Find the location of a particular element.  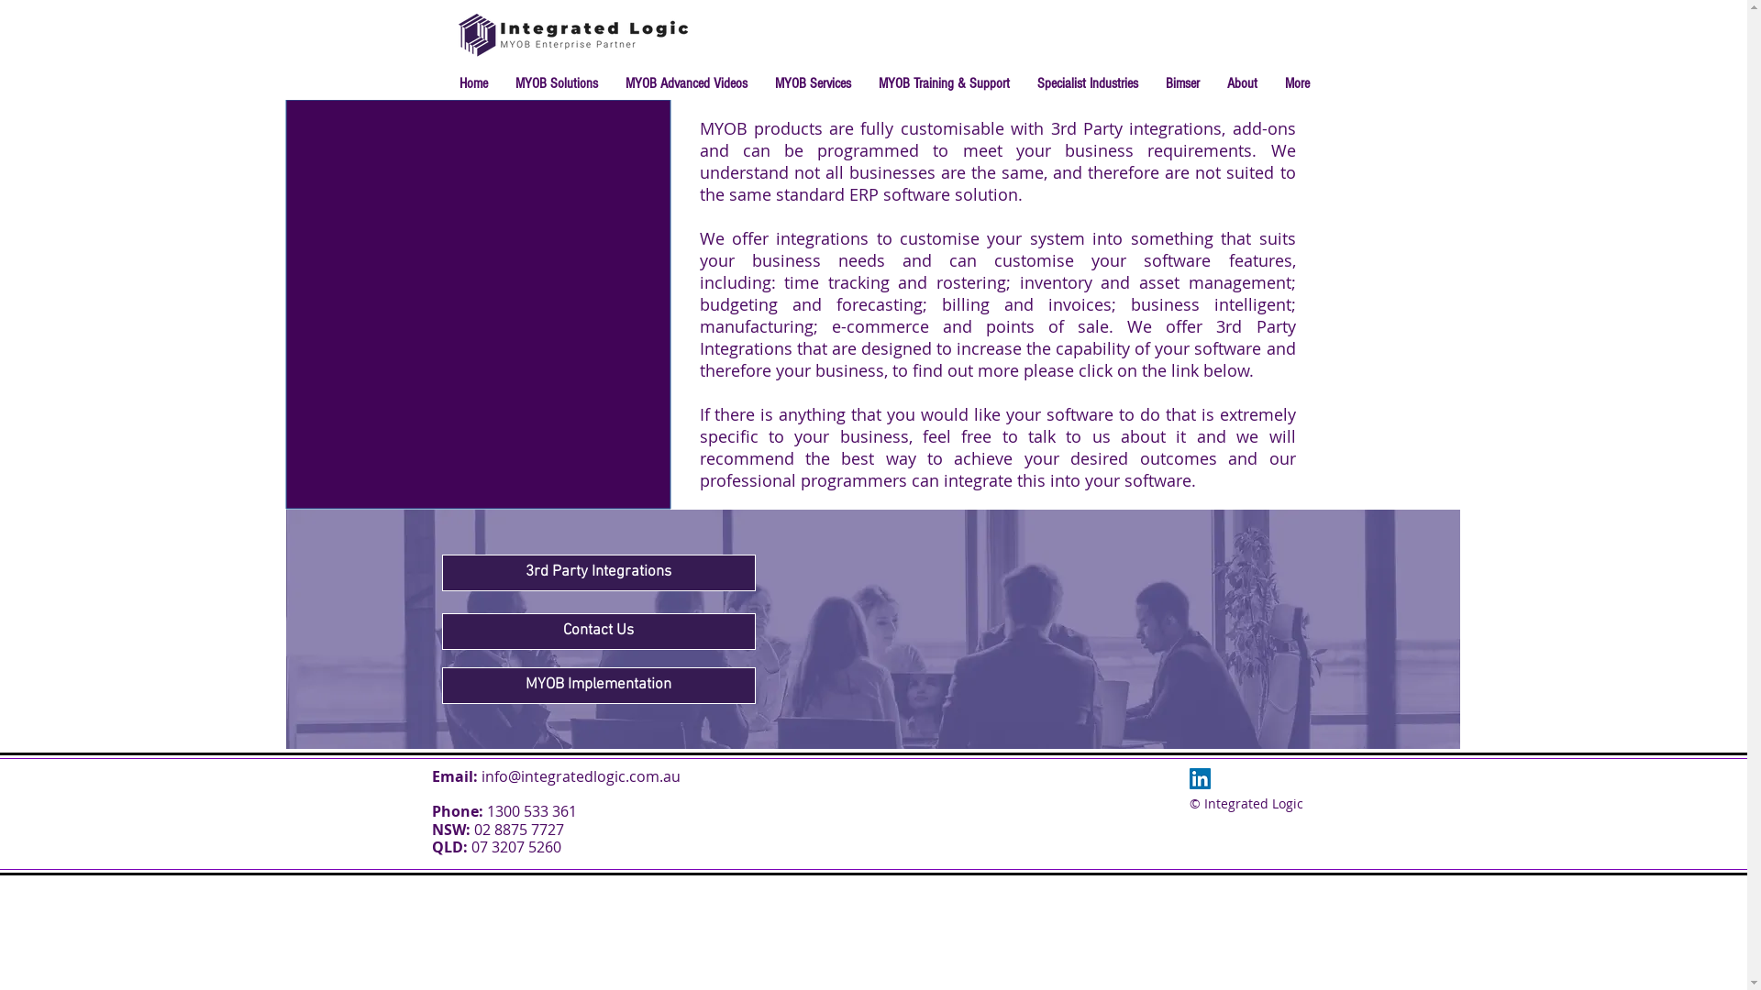

MYOB Training & Support is located at coordinates (943, 83).